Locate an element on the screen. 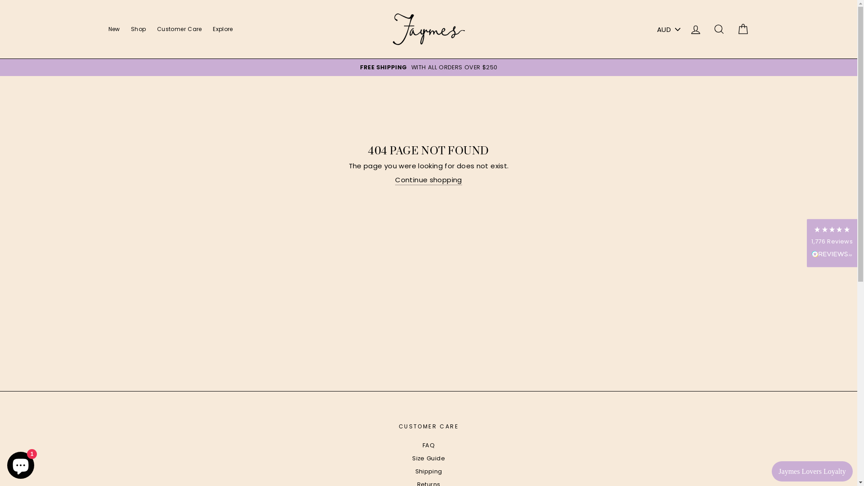 This screenshot has width=864, height=486. REVIEWS.io is located at coordinates (832, 254).